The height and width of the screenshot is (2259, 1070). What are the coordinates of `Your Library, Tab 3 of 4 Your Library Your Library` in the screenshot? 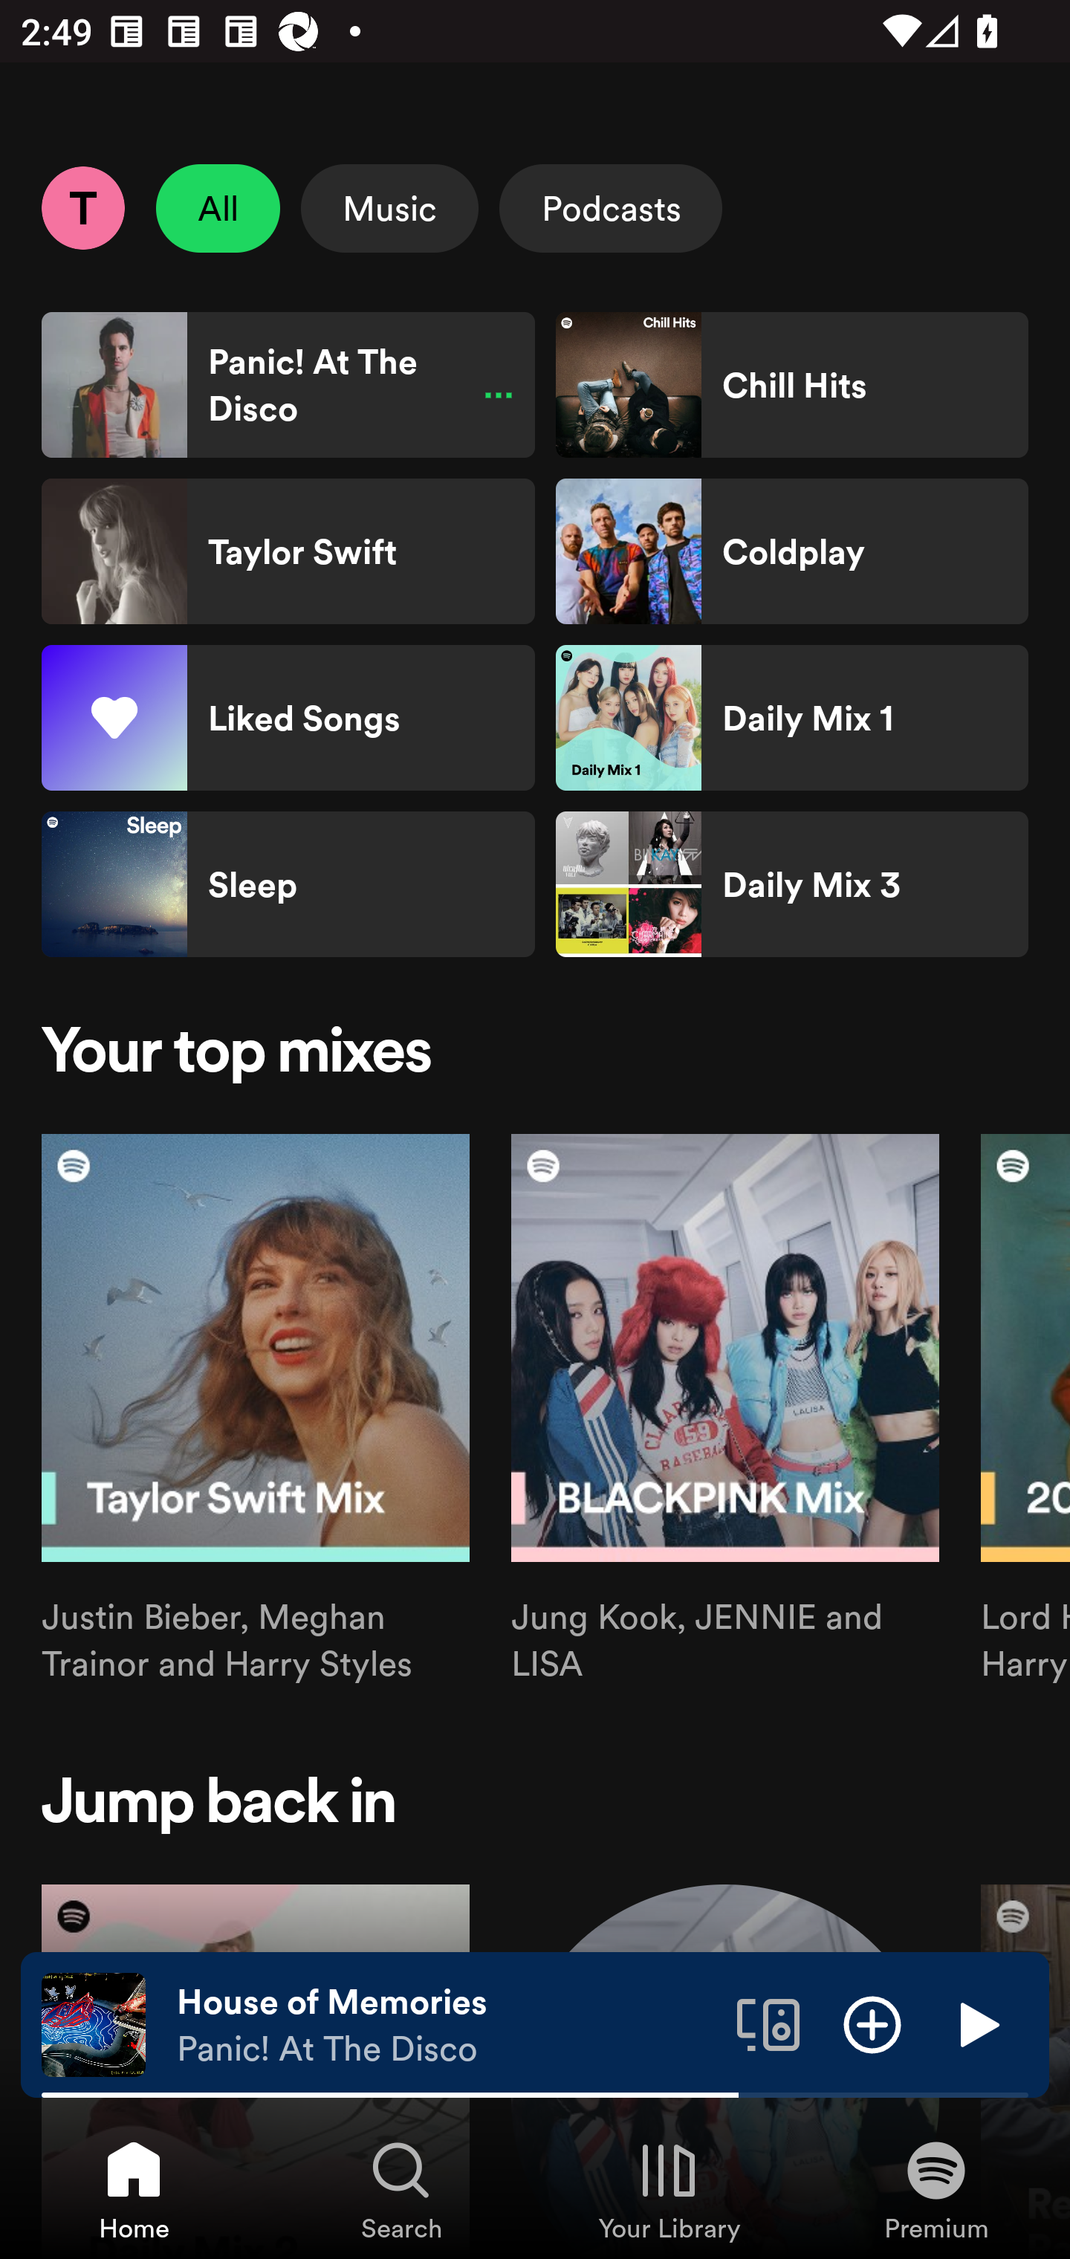 It's located at (669, 2189).